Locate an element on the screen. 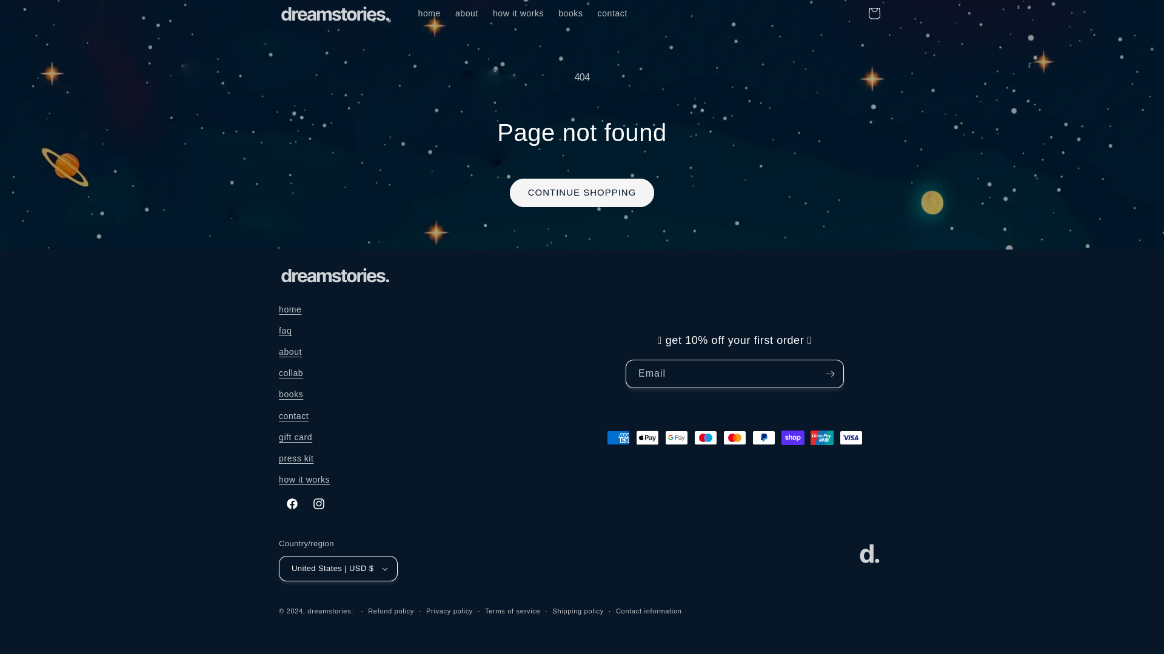 The width and height of the screenshot is (1164, 654). about is located at coordinates (290, 352).